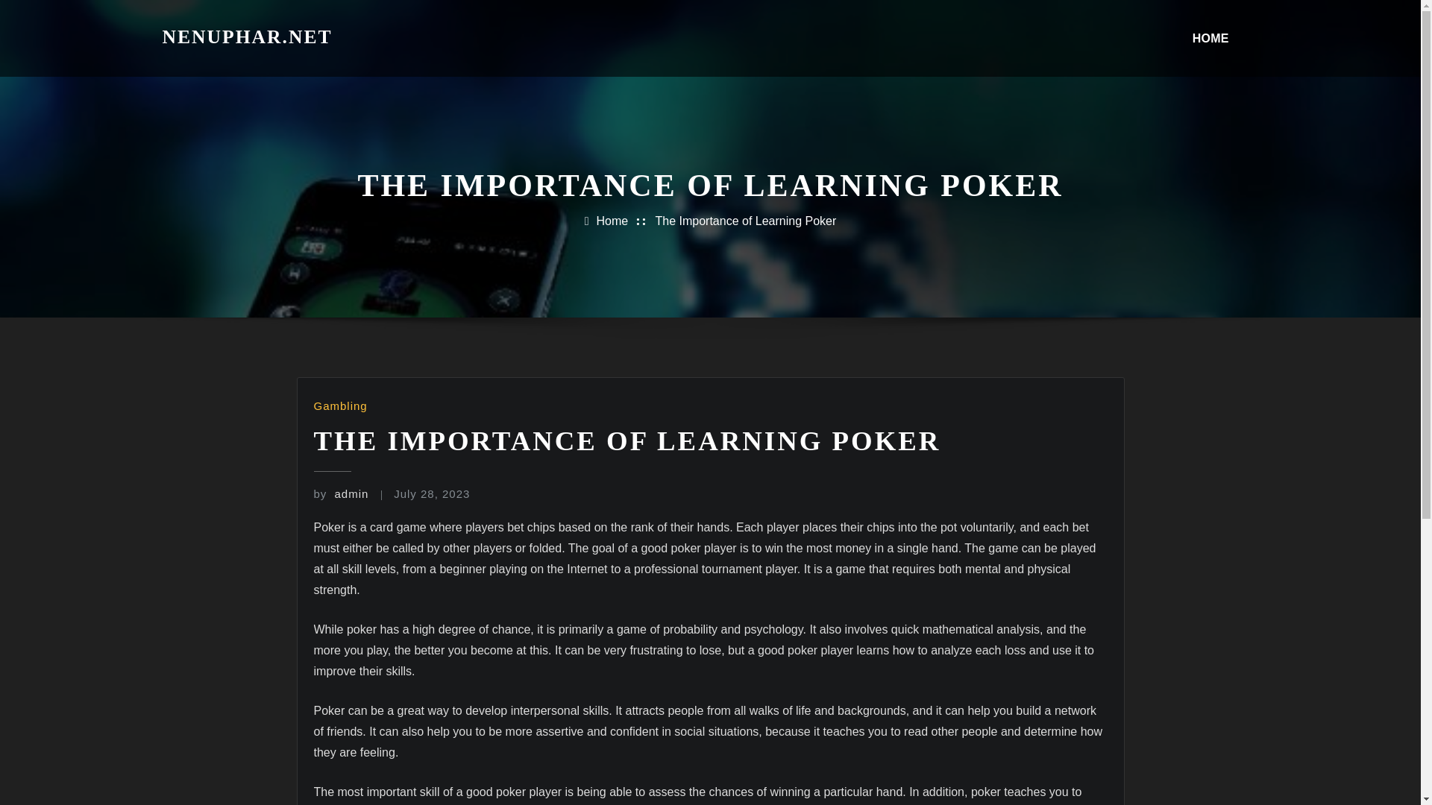 This screenshot has height=805, width=1432. I want to click on NENUPHAR.NET, so click(248, 36).